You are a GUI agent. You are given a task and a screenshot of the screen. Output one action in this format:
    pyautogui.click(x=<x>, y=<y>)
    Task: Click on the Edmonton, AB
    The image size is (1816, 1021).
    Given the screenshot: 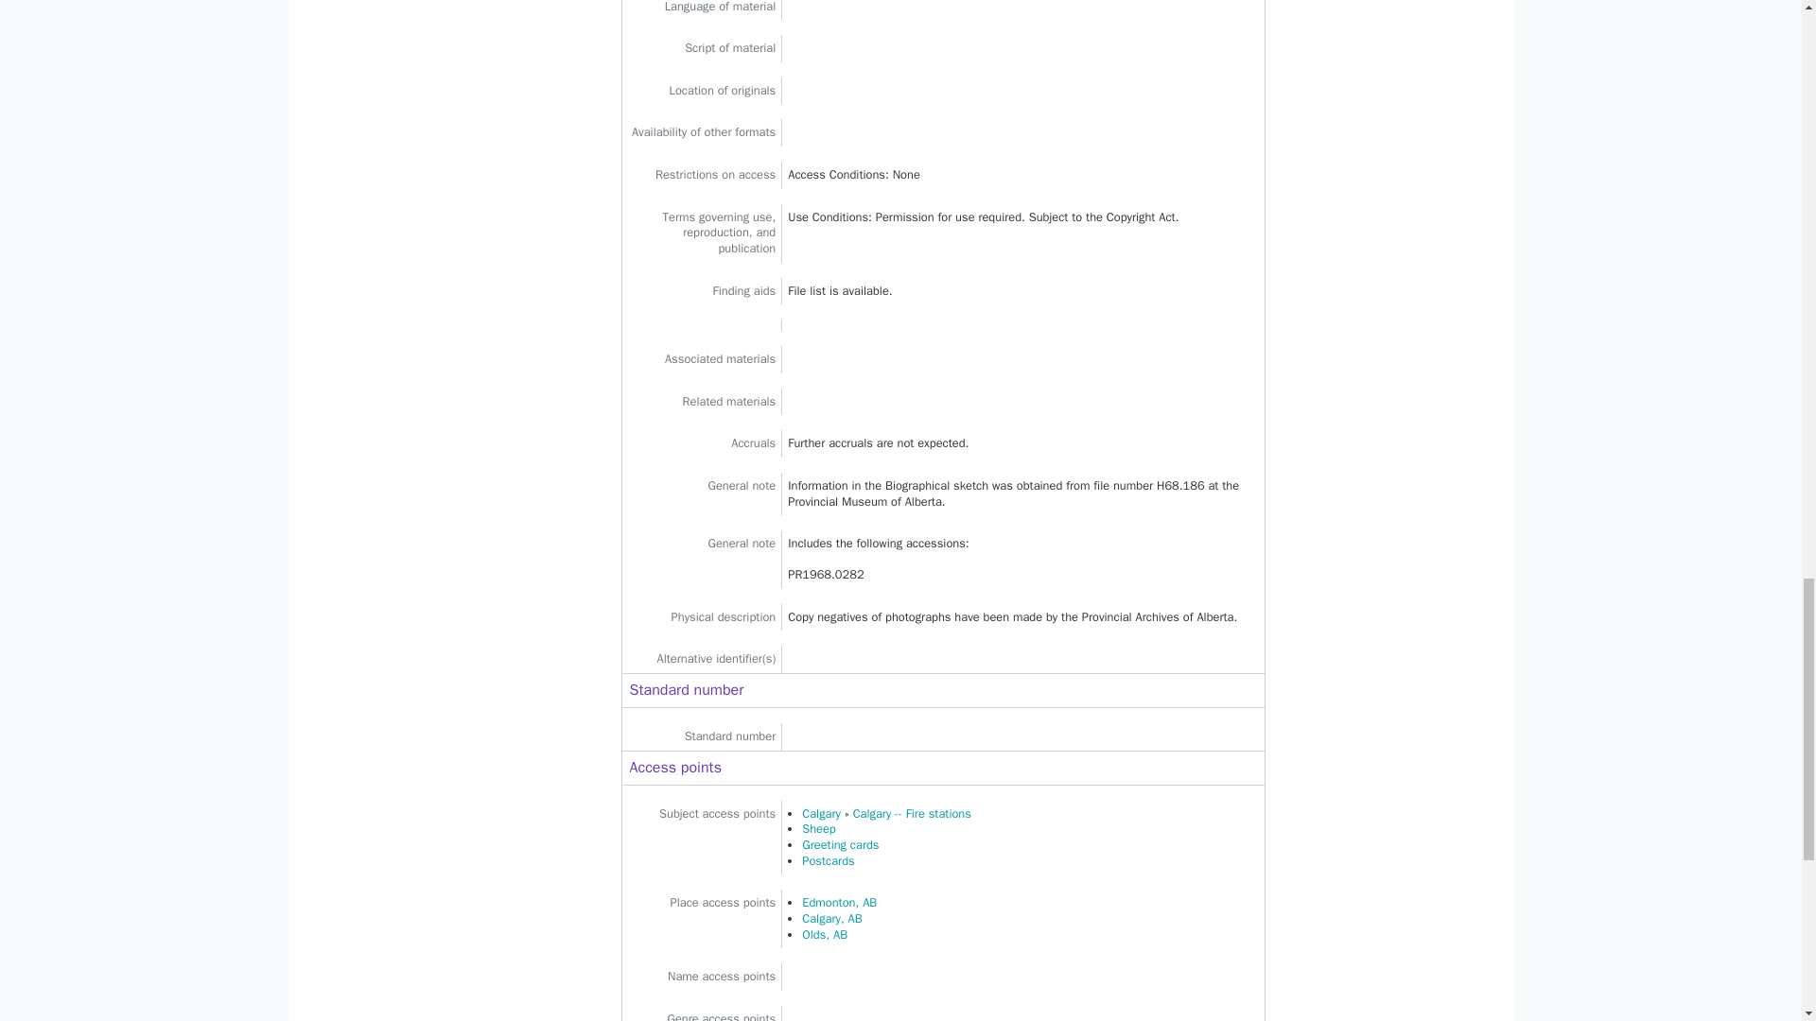 What is the action you would take?
    pyautogui.click(x=840, y=903)
    